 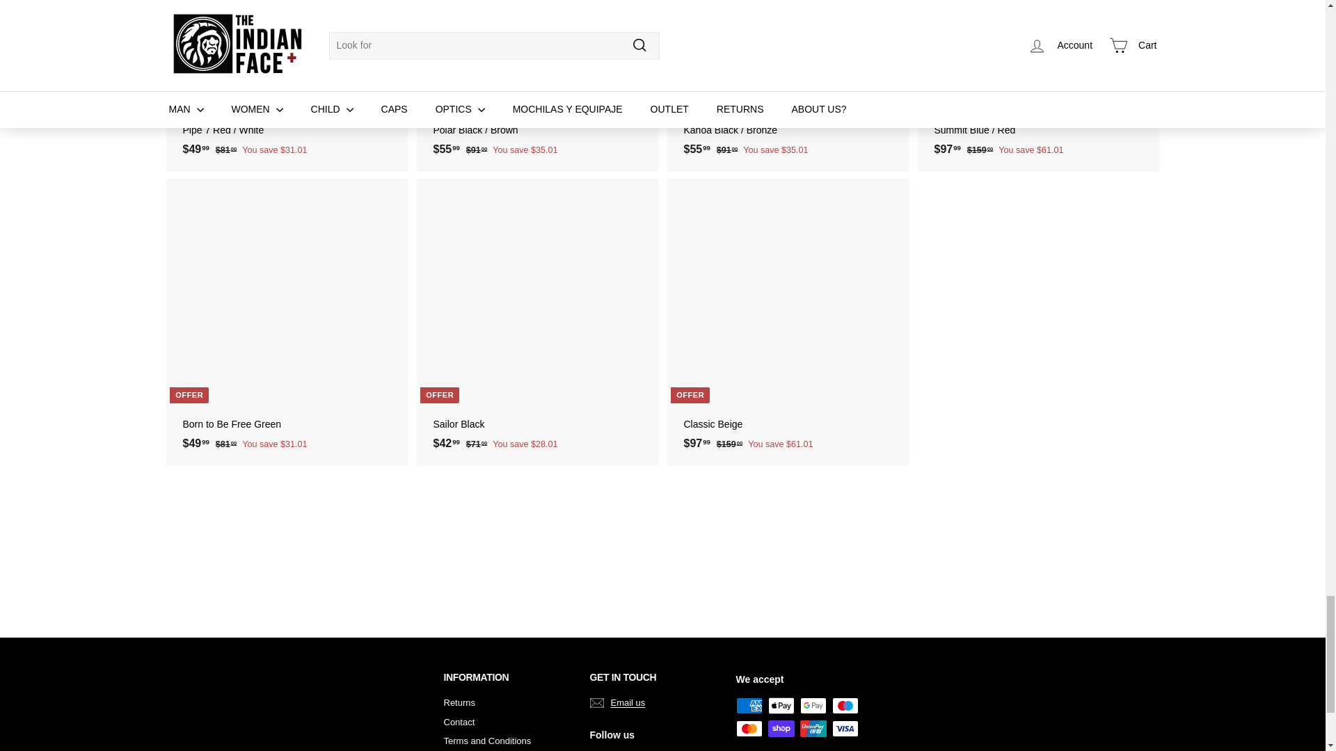 What do you see at coordinates (781, 728) in the screenshot?
I see `Shop Pay` at bounding box center [781, 728].